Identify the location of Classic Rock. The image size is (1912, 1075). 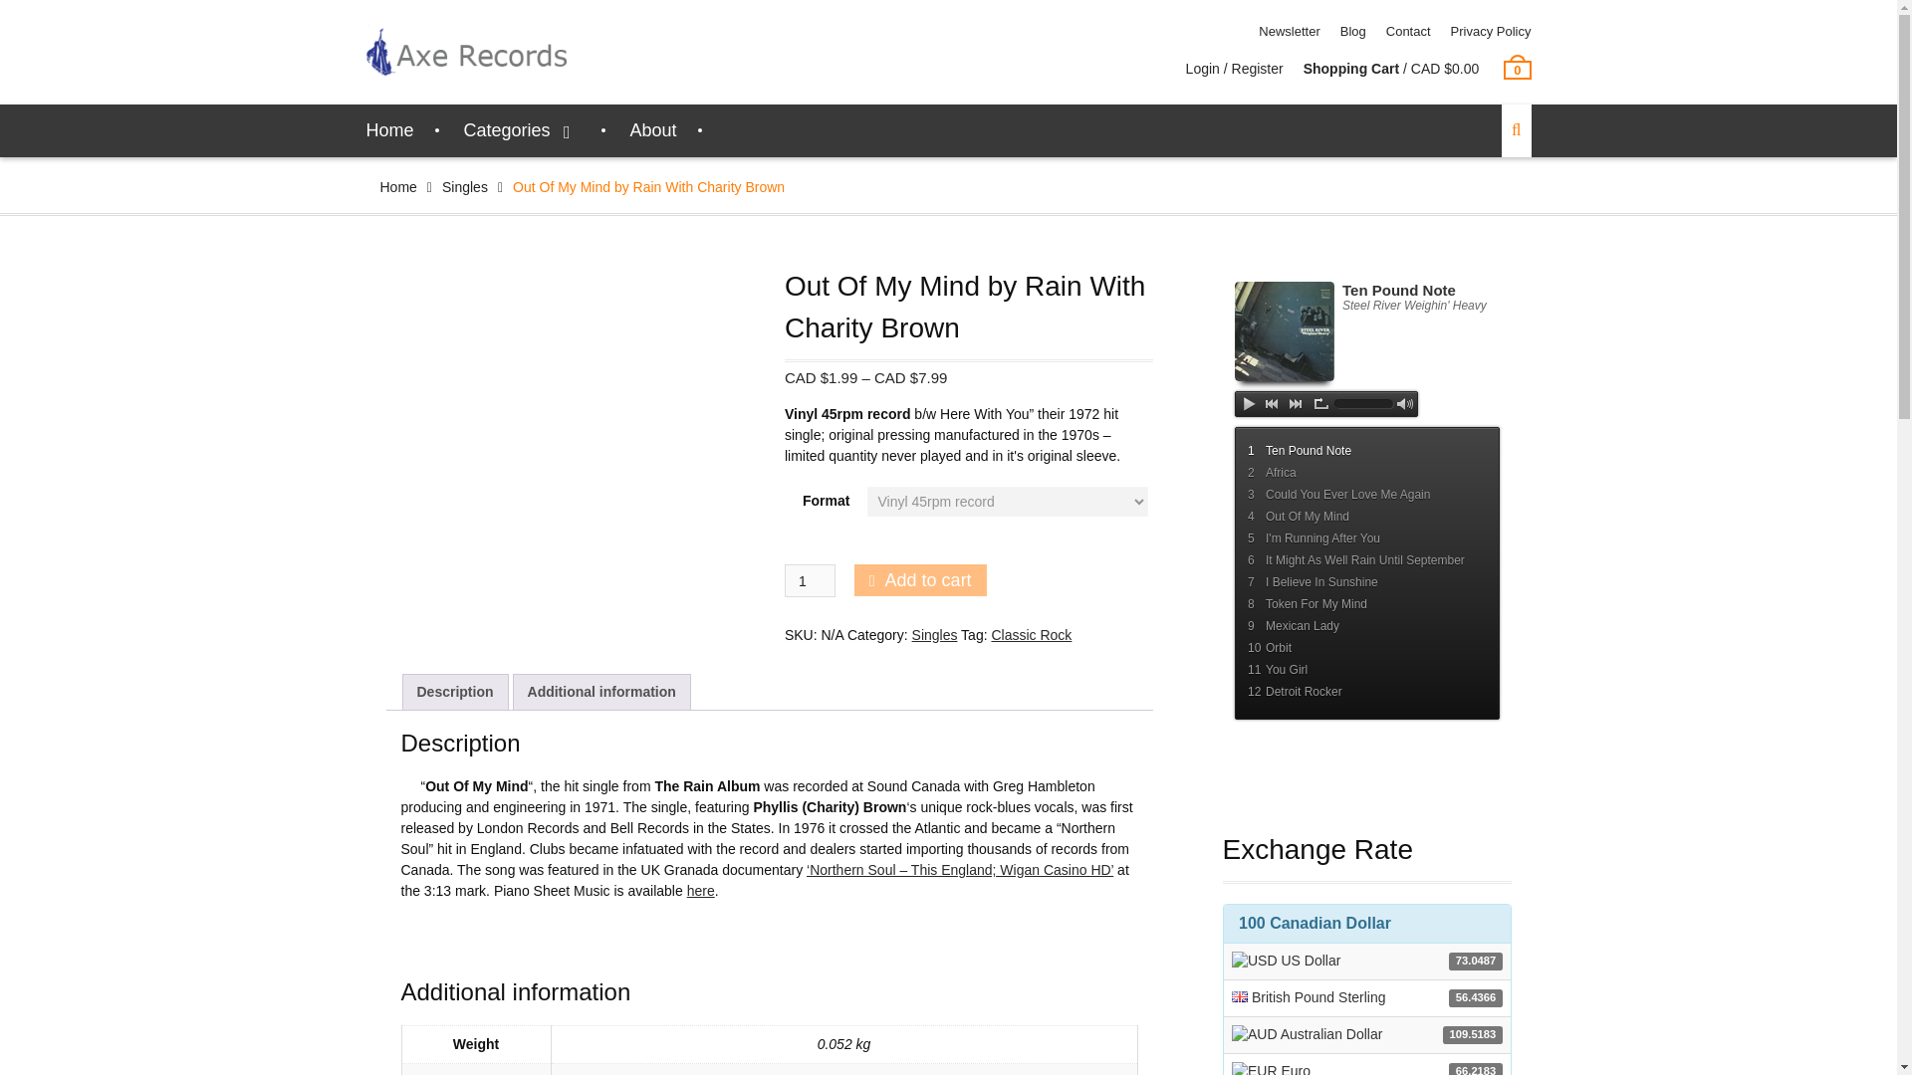
(1030, 634).